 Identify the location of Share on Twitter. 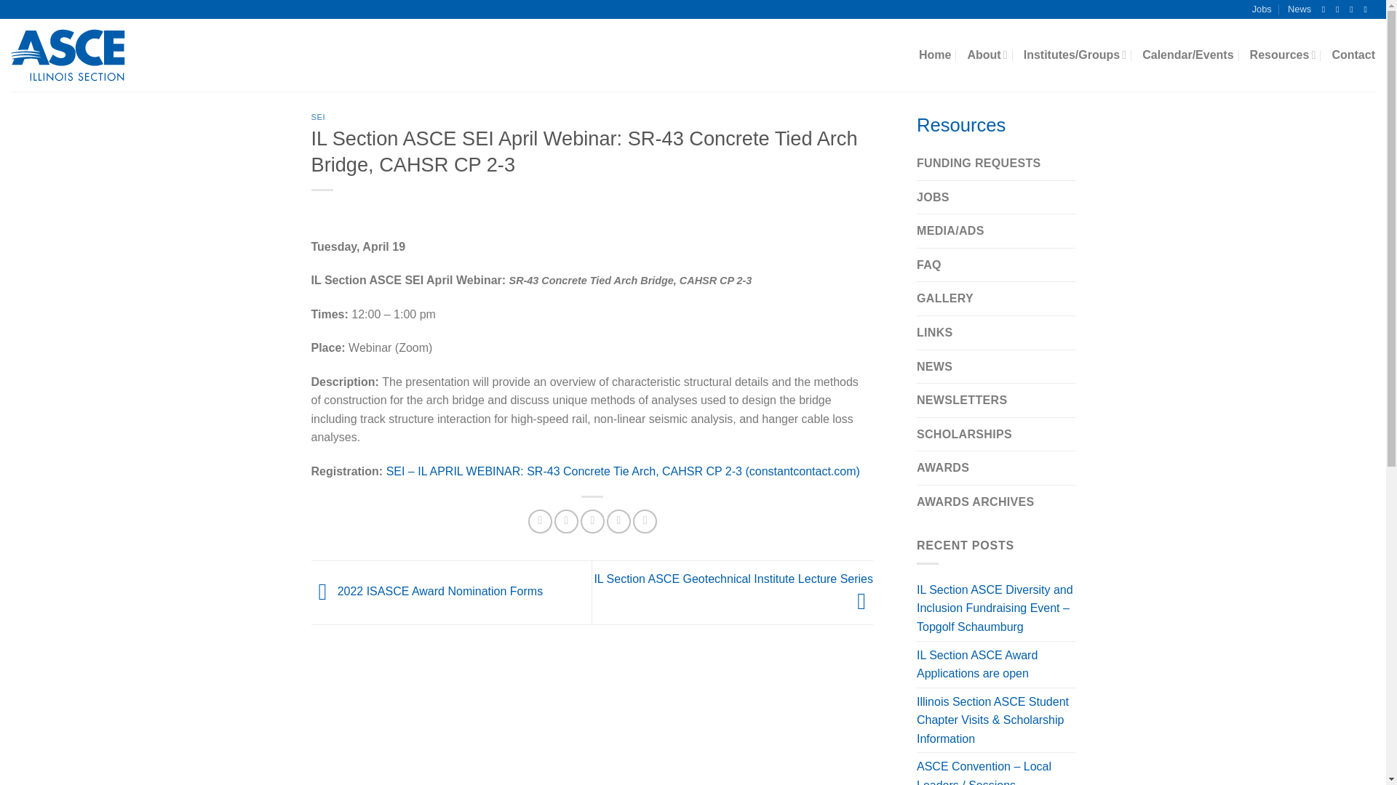
(566, 521).